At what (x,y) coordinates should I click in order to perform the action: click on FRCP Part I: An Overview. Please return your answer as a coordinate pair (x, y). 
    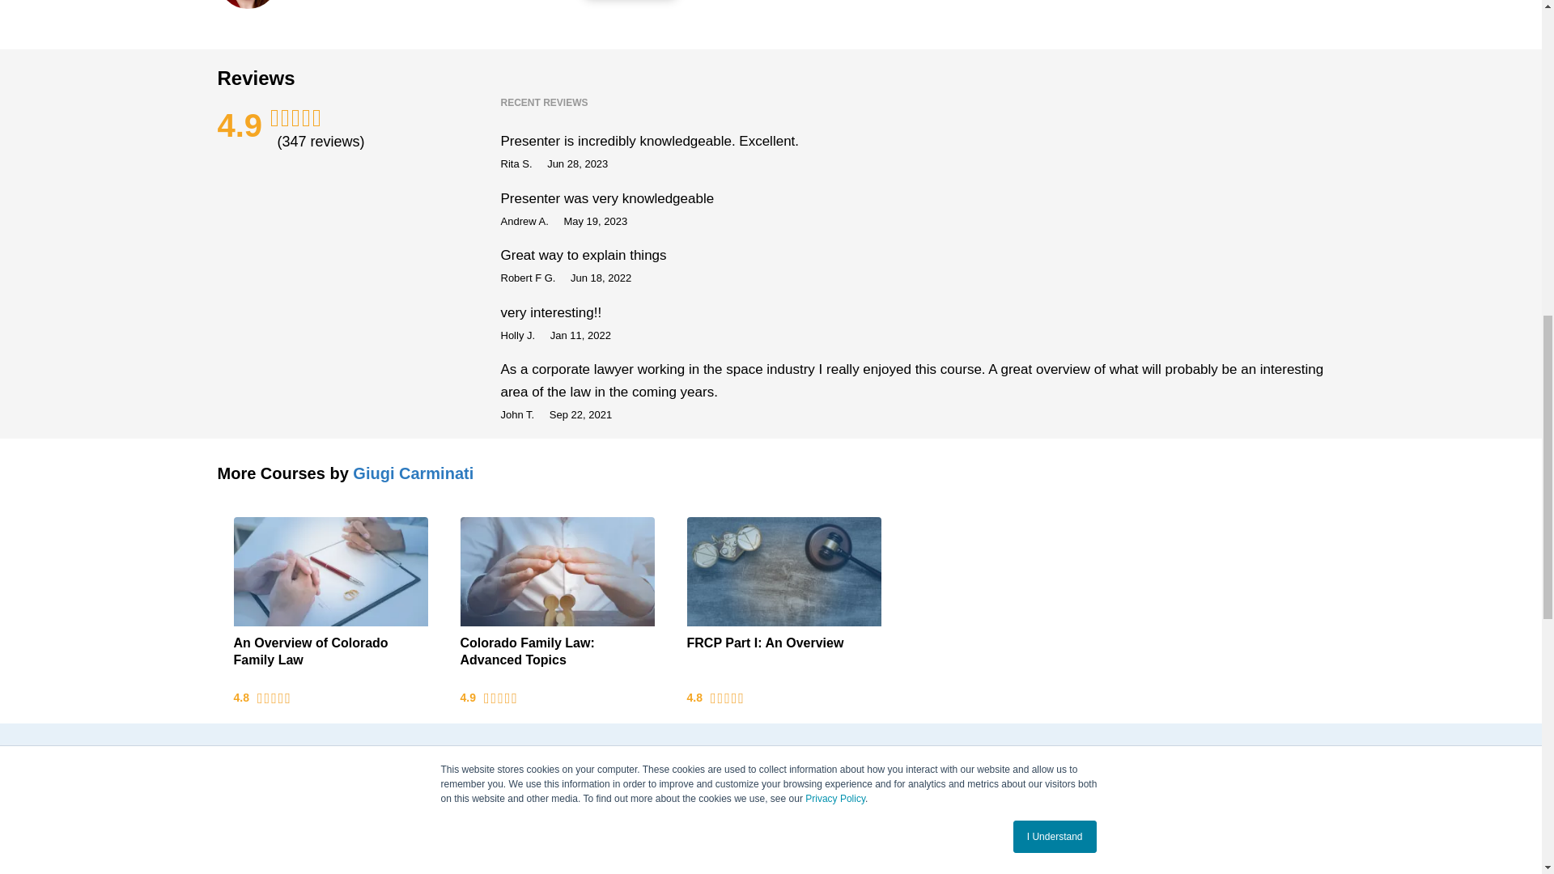
    Looking at the image, I should click on (783, 571).